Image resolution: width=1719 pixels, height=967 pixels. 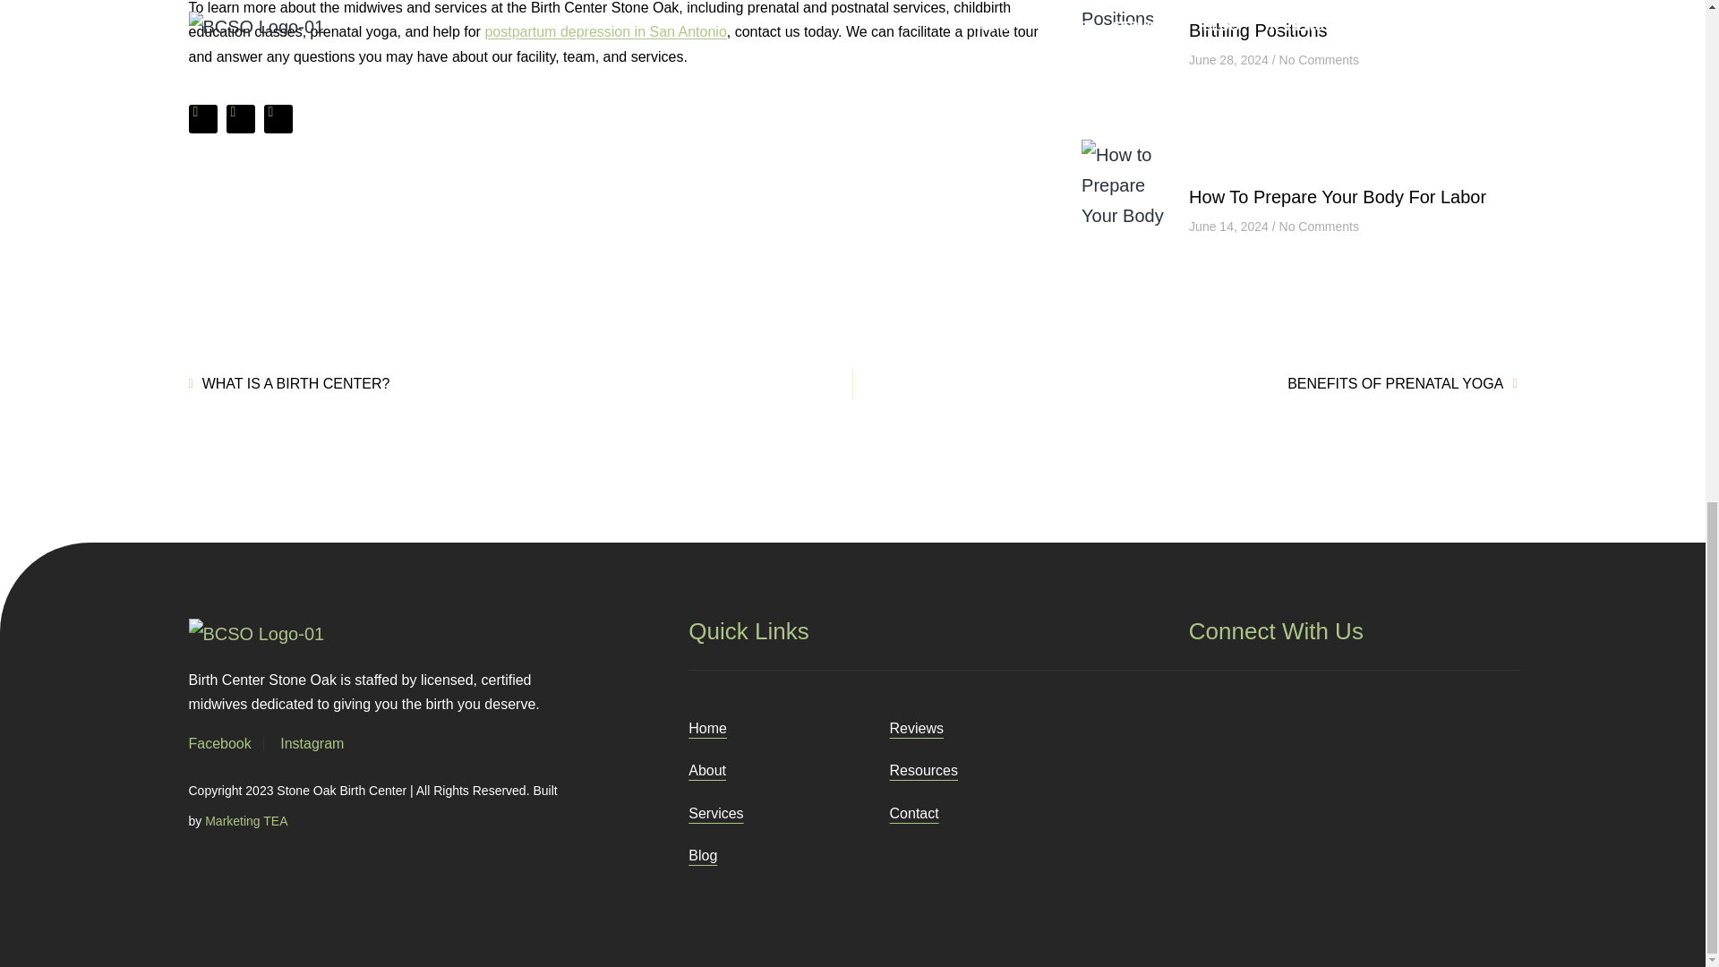 I want to click on Instagram, so click(x=312, y=743).